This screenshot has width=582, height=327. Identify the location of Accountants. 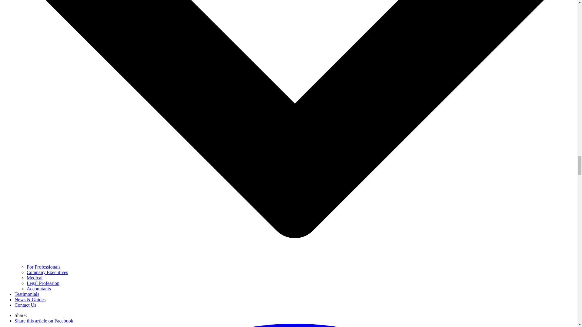
(39, 289).